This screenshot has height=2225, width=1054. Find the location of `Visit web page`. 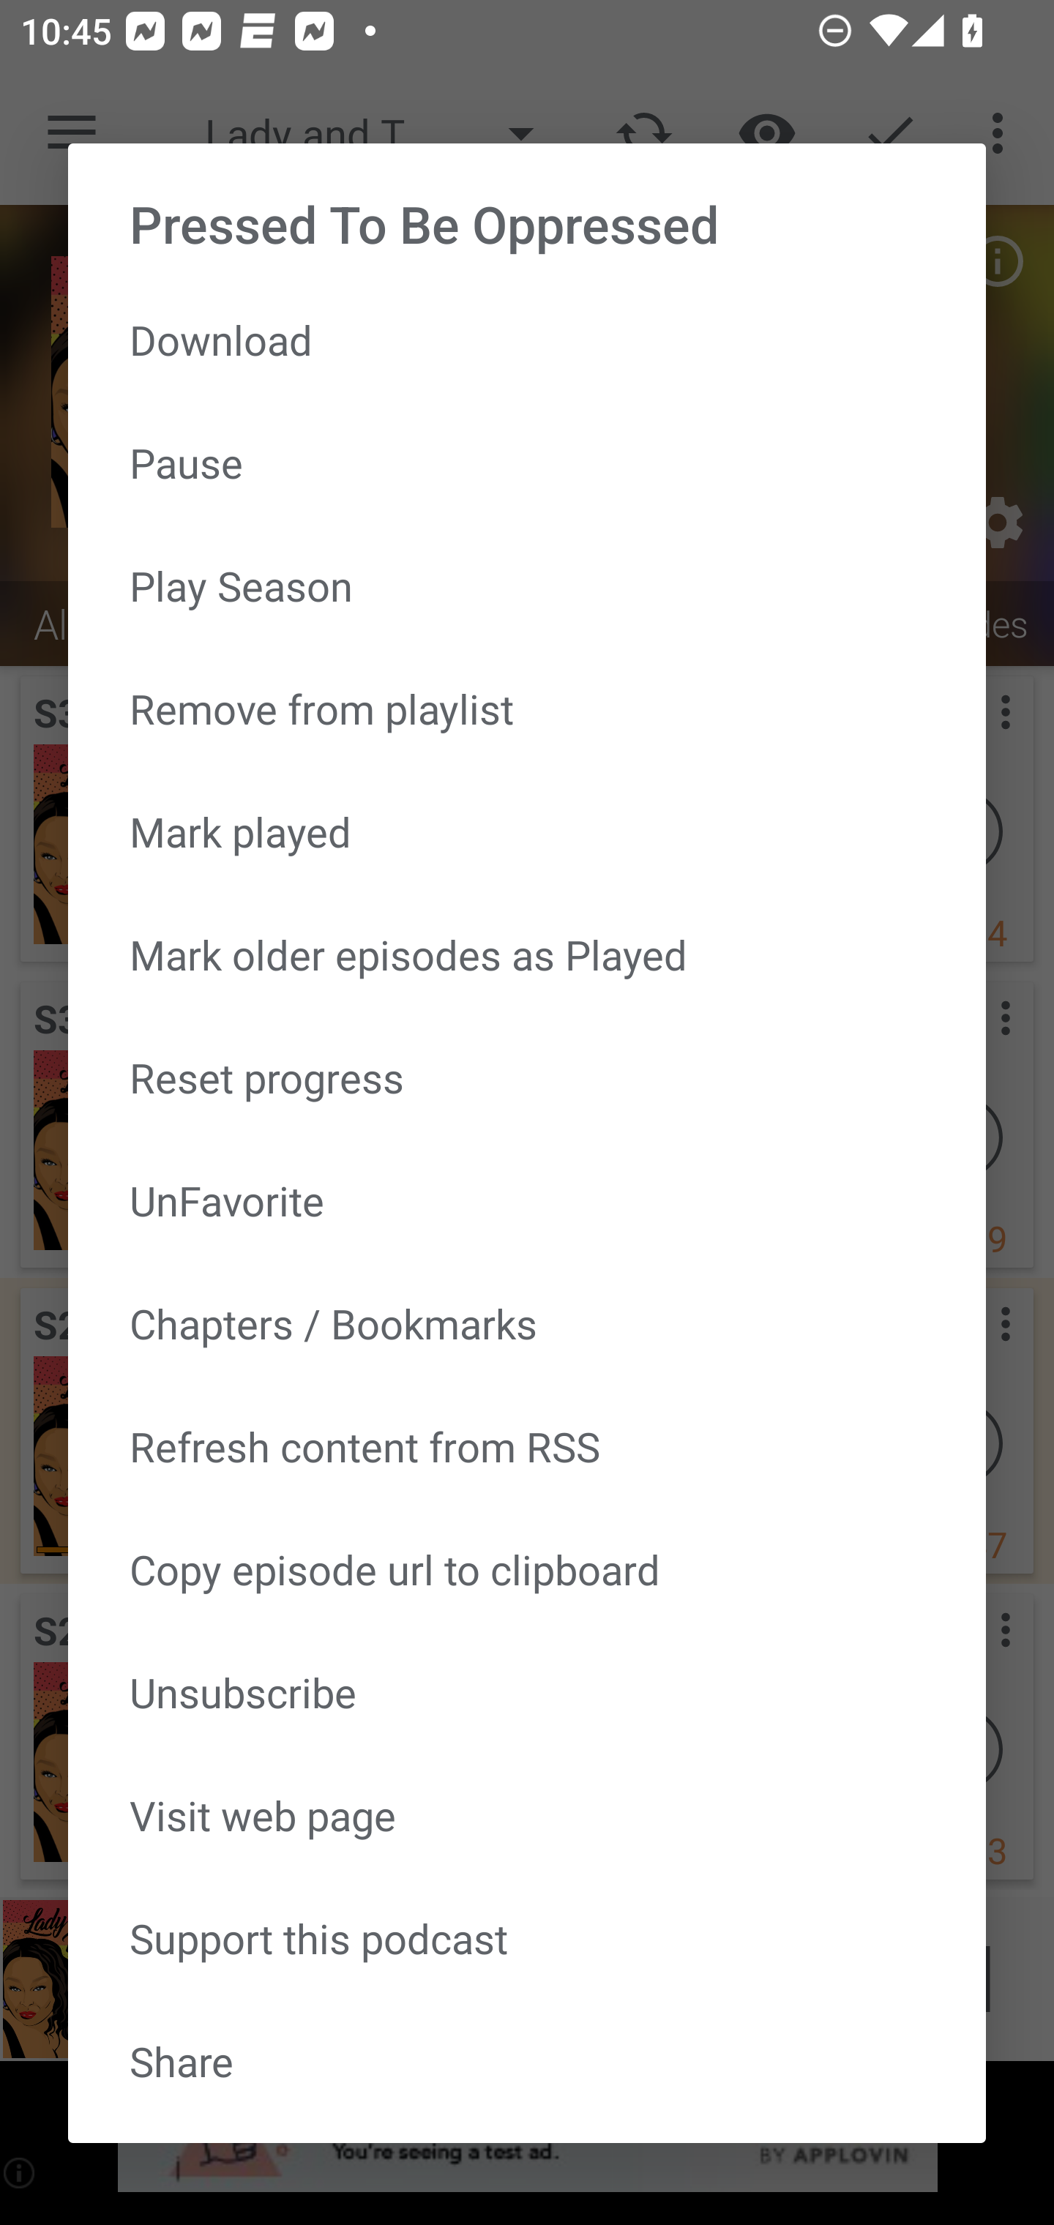

Visit web page is located at coordinates (527, 1814).